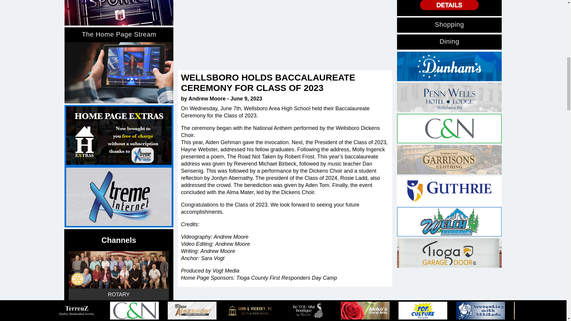  What do you see at coordinates (119, 13) in the screenshot?
I see `Home Page Sports` at bounding box center [119, 13].